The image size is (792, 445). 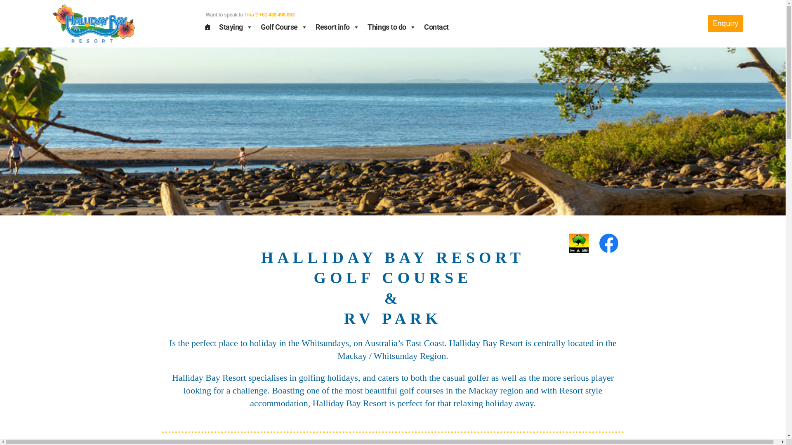 I want to click on Enquiry, so click(x=726, y=23).